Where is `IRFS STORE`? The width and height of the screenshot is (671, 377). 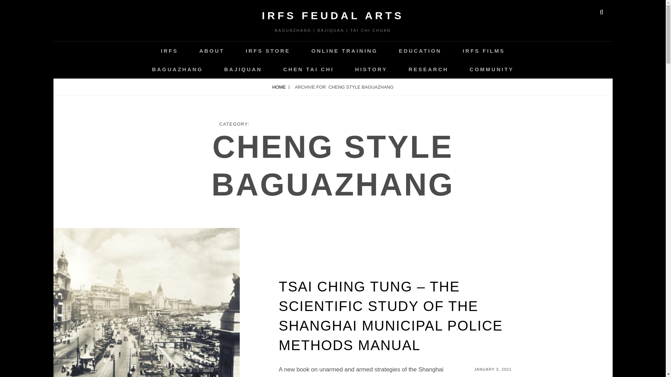 IRFS STORE is located at coordinates (268, 50).